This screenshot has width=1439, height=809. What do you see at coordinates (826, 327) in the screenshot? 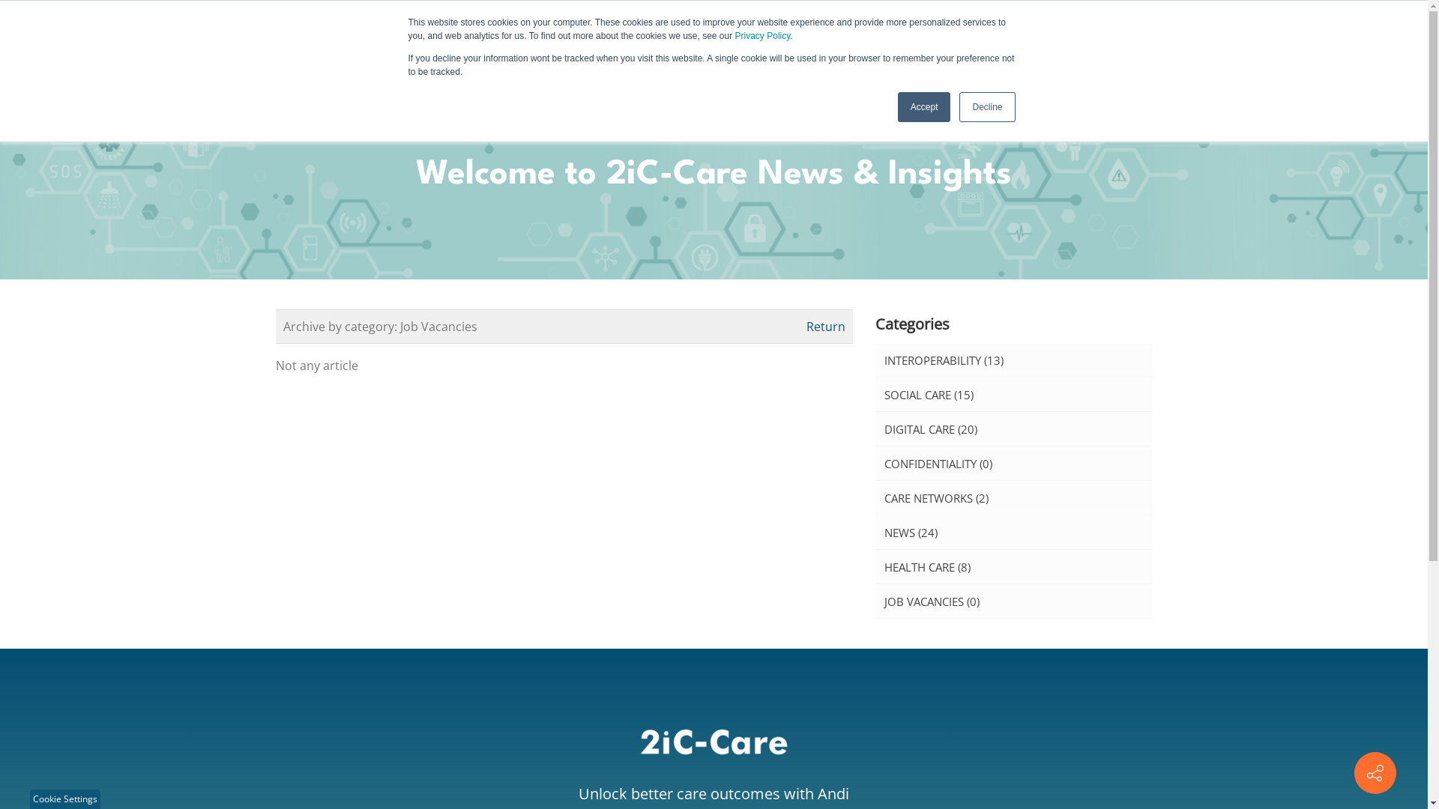
I see `Return` at bounding box center [826, 327].